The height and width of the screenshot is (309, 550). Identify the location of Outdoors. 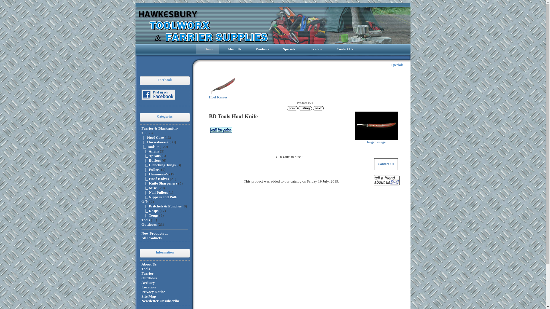
(149, 278).